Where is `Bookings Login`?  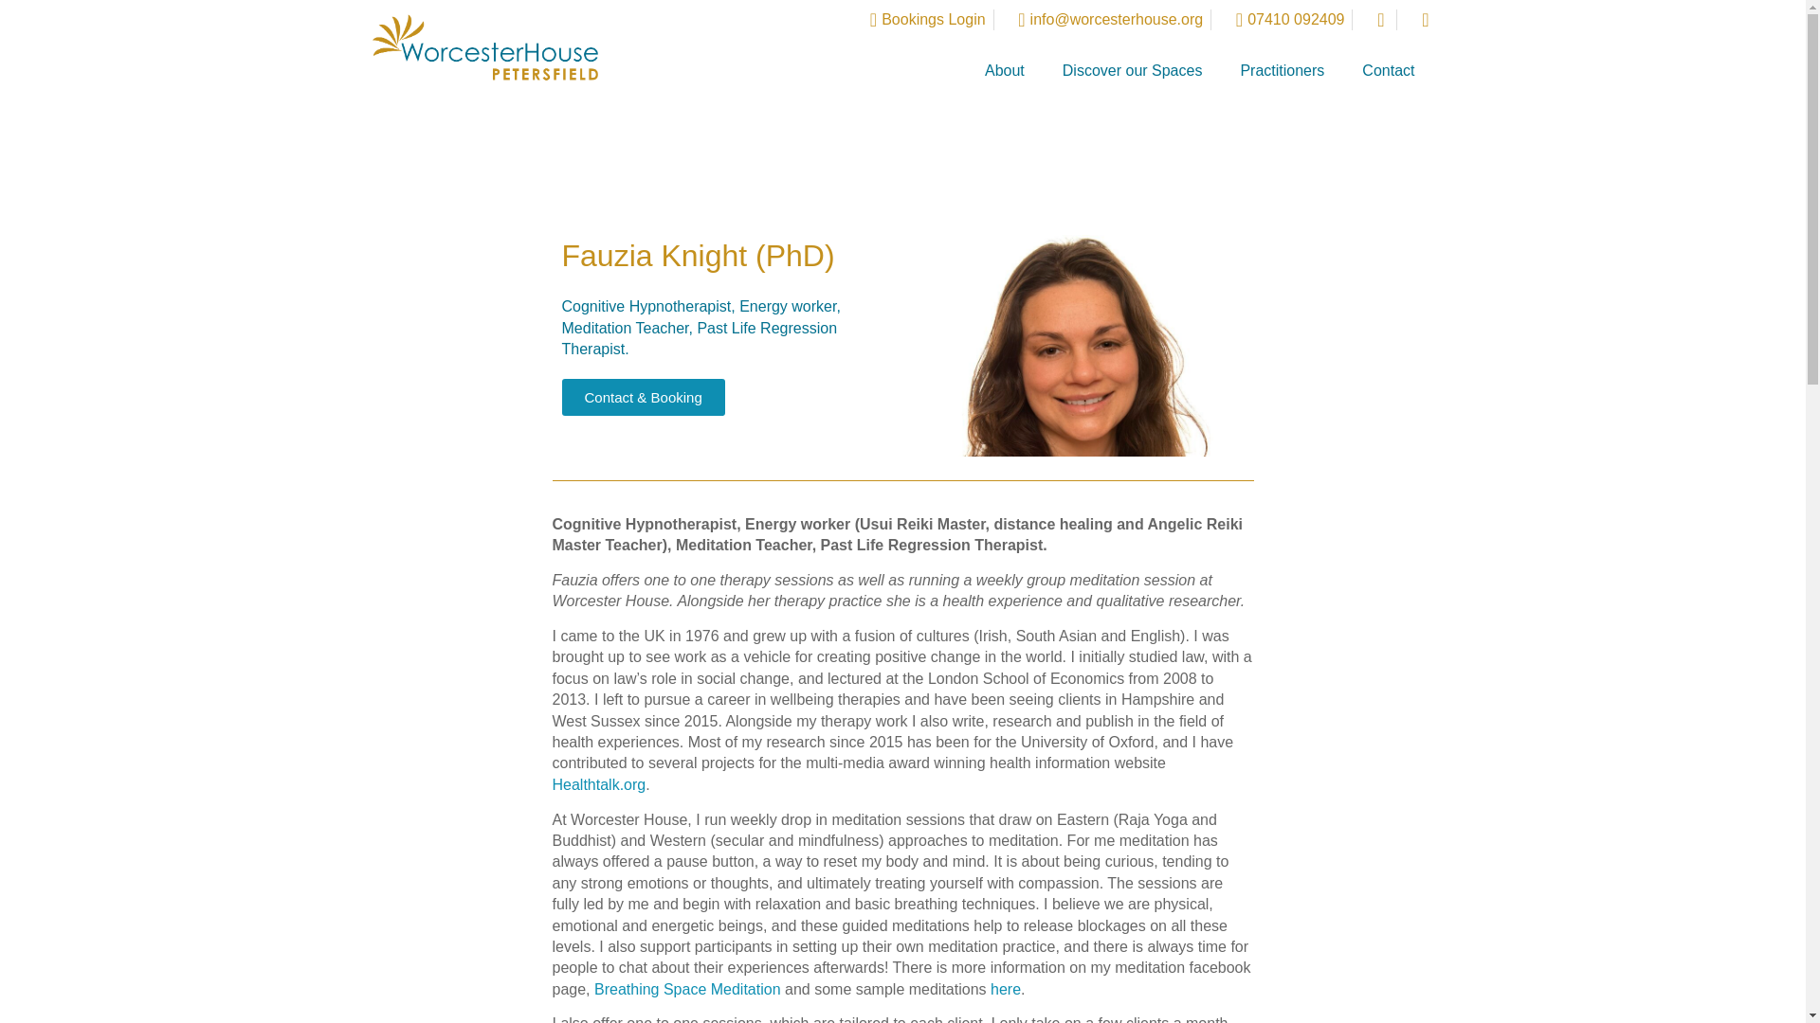 Bookings Login is located at coordinates (919, 19).